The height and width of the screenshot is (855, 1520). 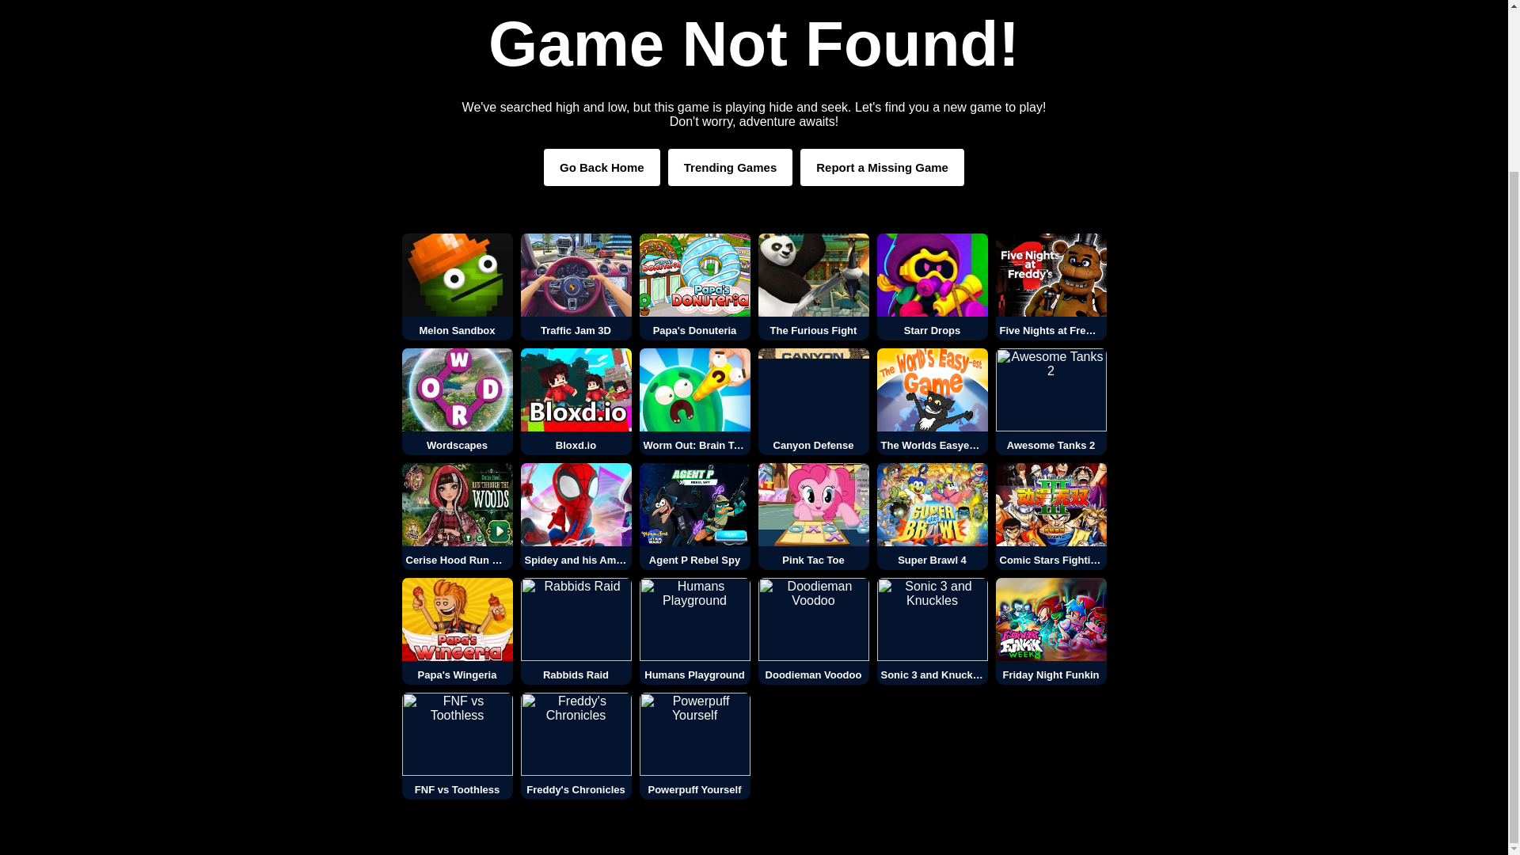 What do you see at coordinates (458, 632) in the screenshot?
I see `Papa's Wingeria` at bounding box center [458, 632].